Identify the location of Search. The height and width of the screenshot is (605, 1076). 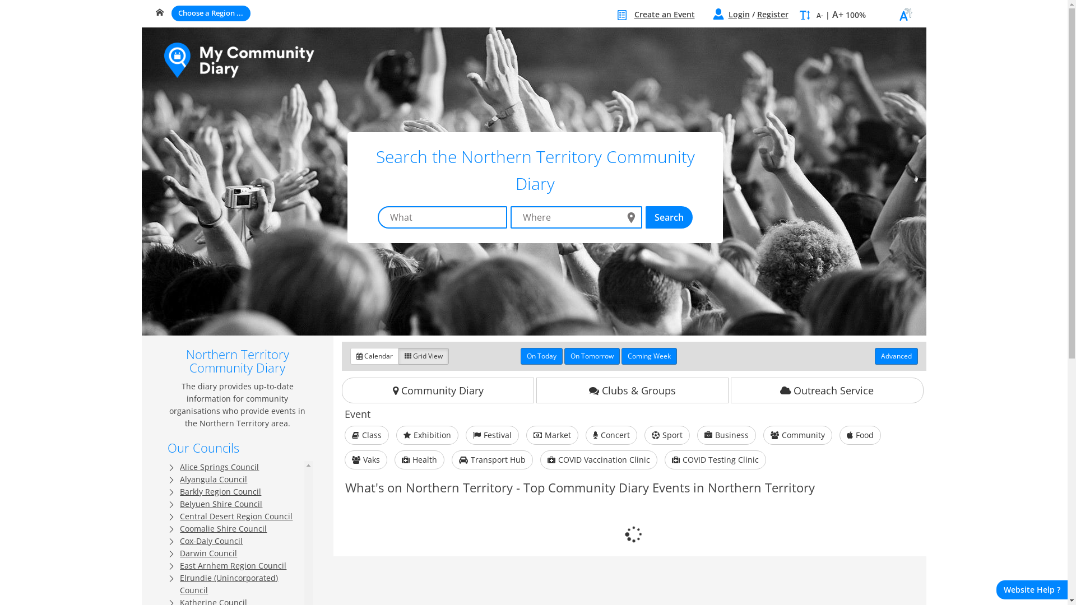
(669, 217).